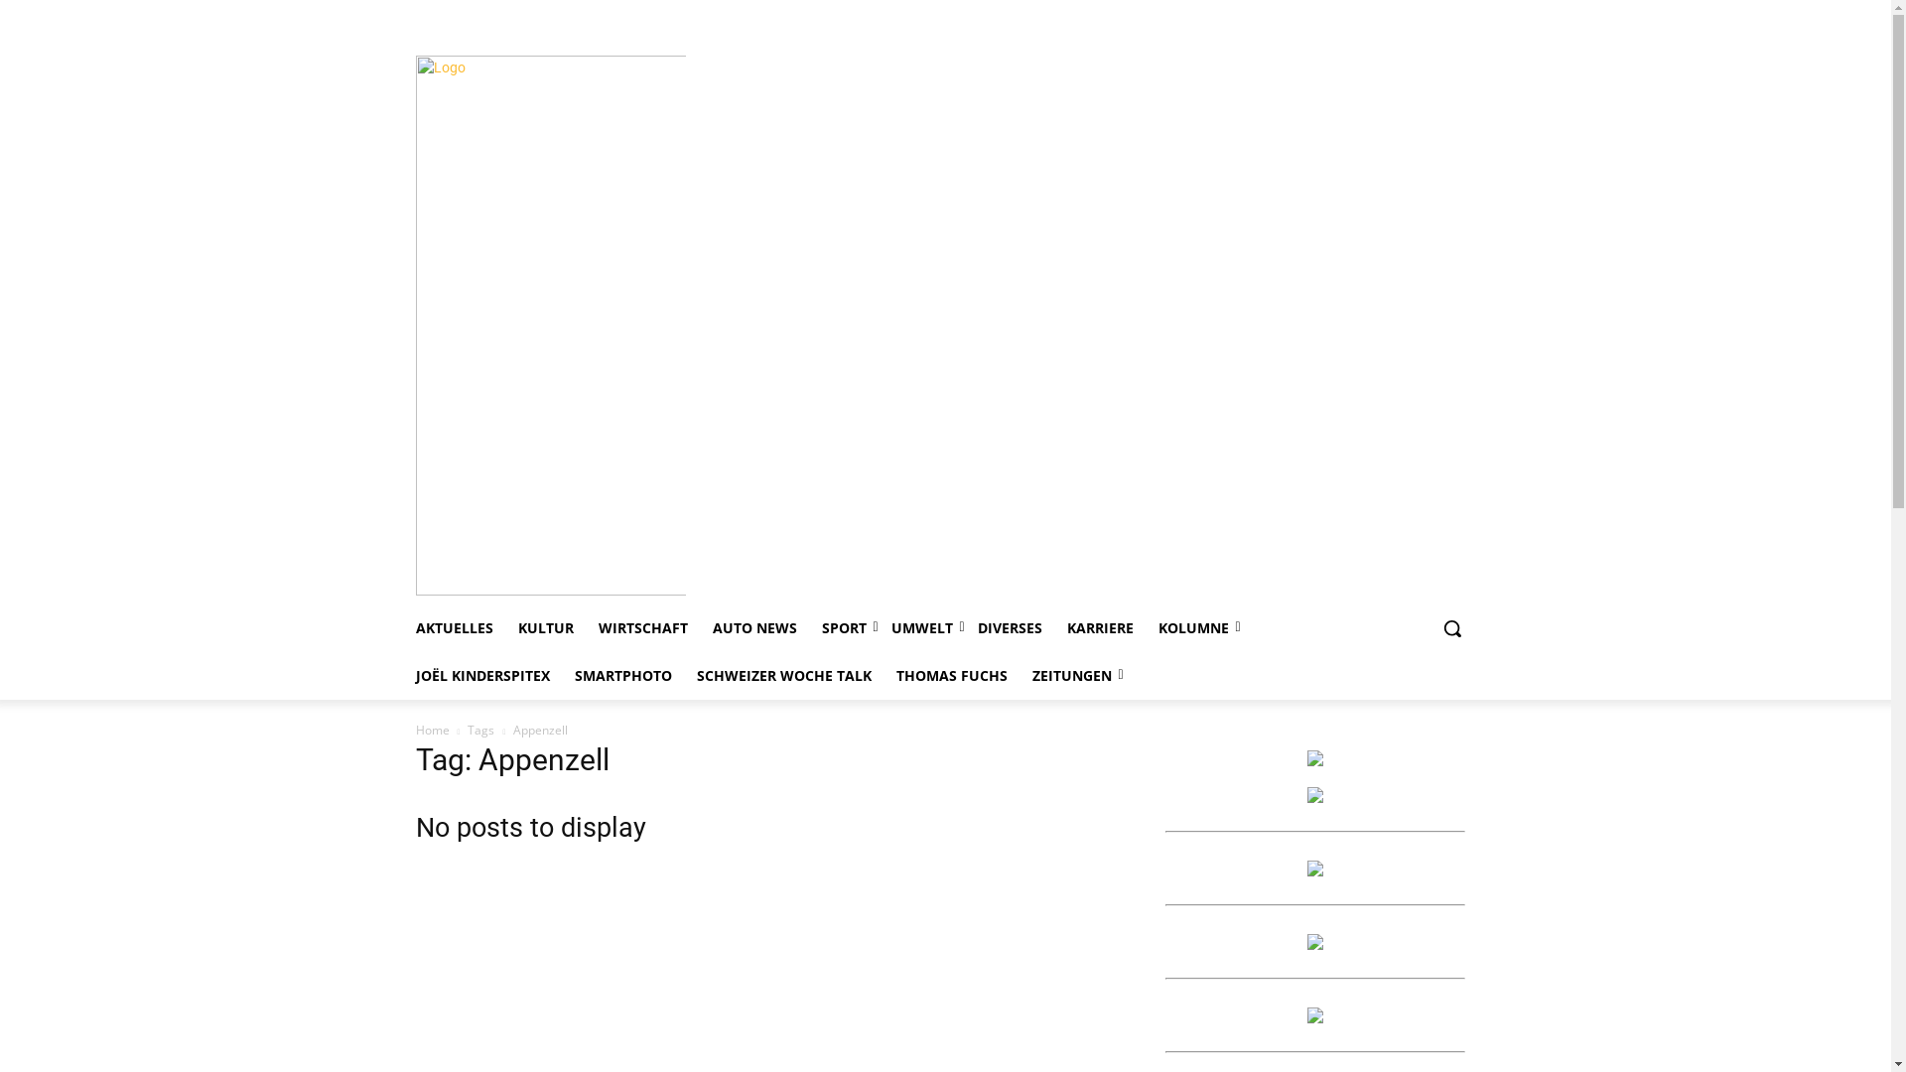 This screenshot has width=1906, height=1072. I want to click on HGR Henri Grandjean AG, so click(1314, 871).